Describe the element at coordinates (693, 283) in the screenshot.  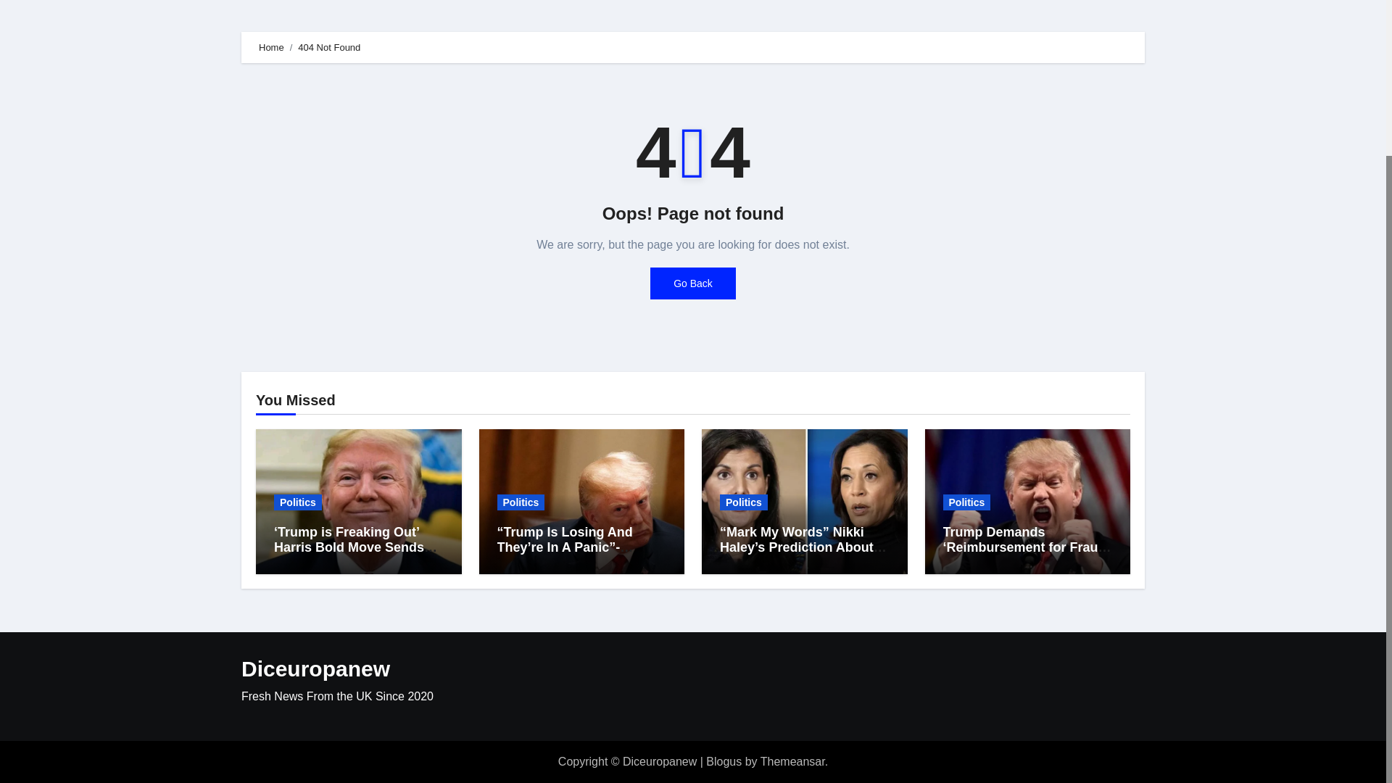
I see `Go Back` at that location.